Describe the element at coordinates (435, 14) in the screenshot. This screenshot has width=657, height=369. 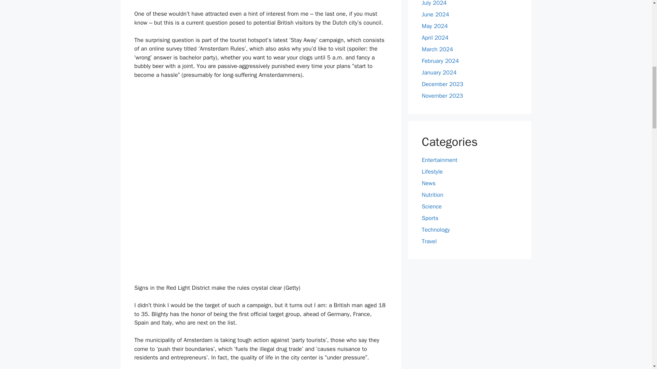
I see `June 2024` at that location.